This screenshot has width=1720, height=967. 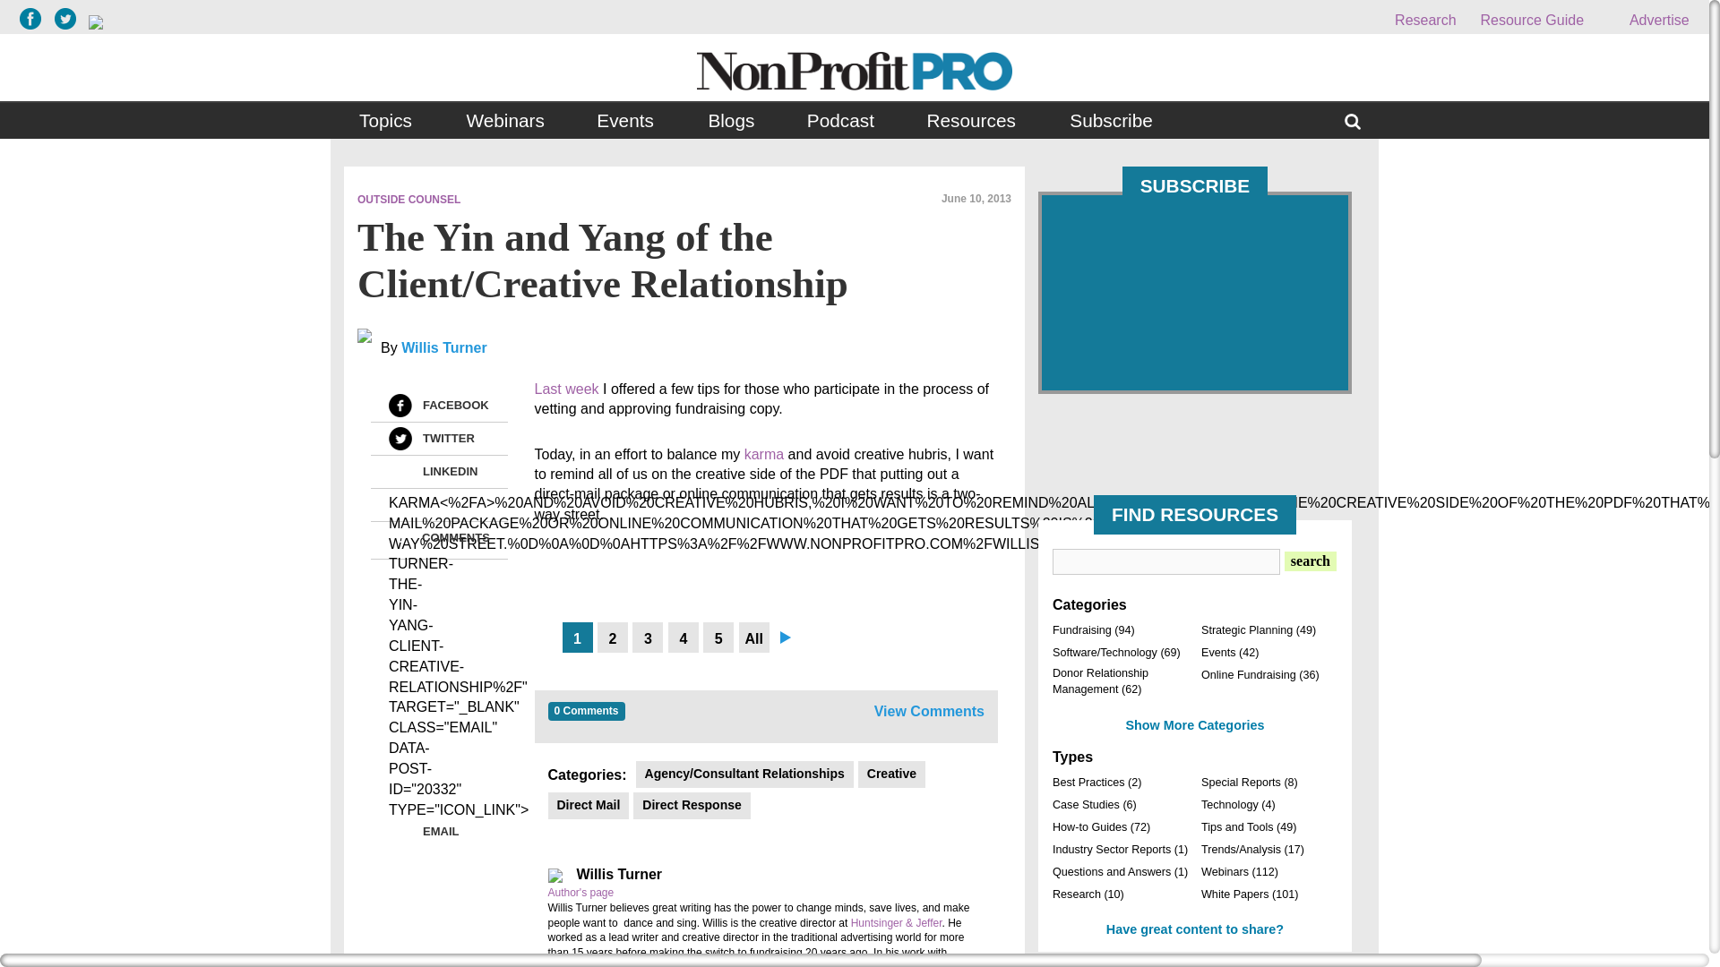 I want to click on Topics, so click(x=387, y=120).